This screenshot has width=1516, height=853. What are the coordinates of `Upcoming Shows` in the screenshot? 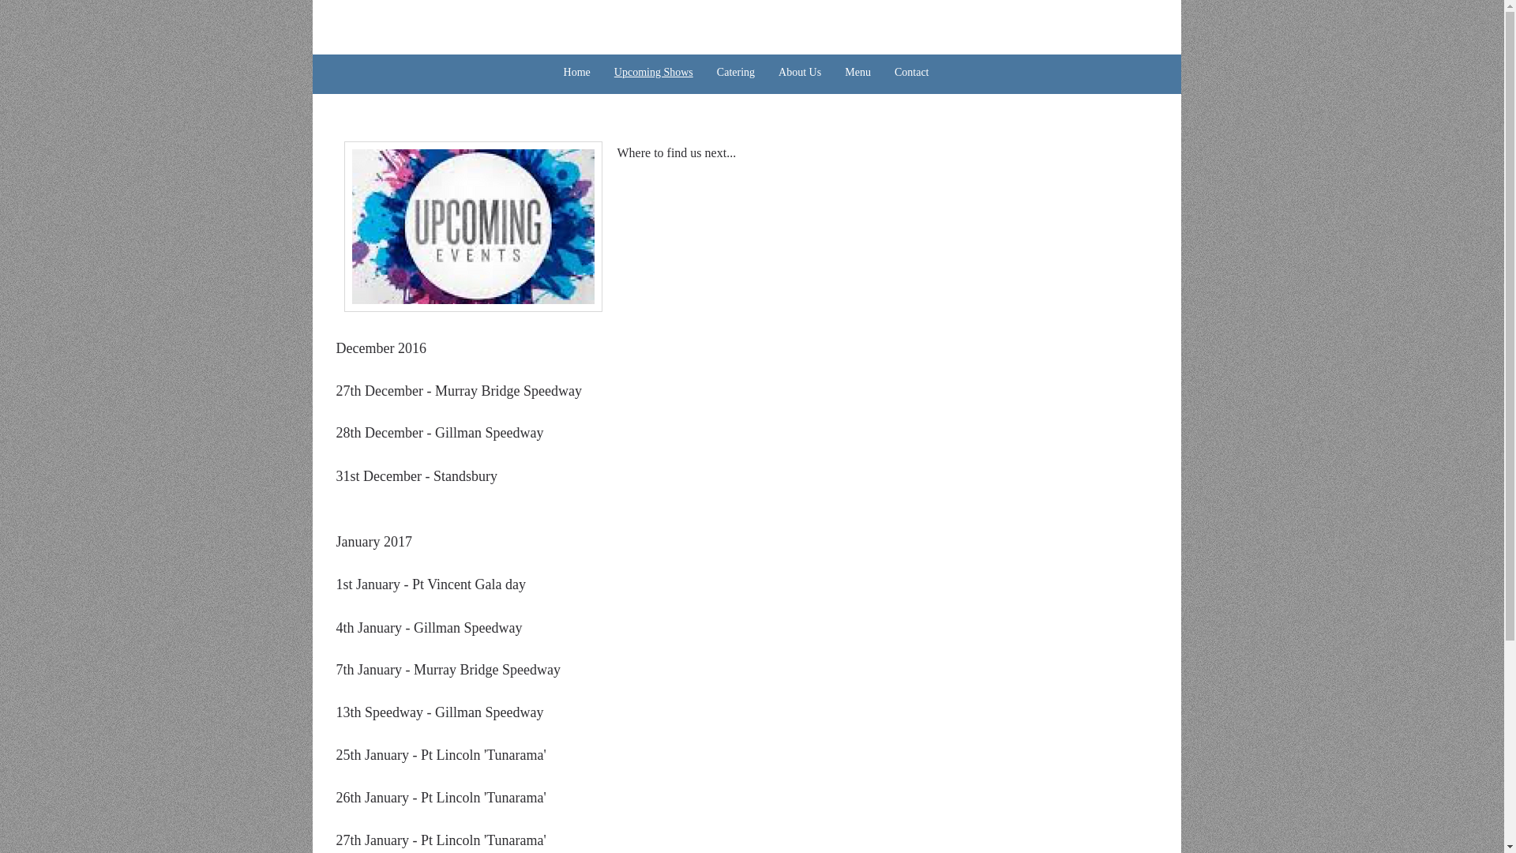 It's located at (654, 73).